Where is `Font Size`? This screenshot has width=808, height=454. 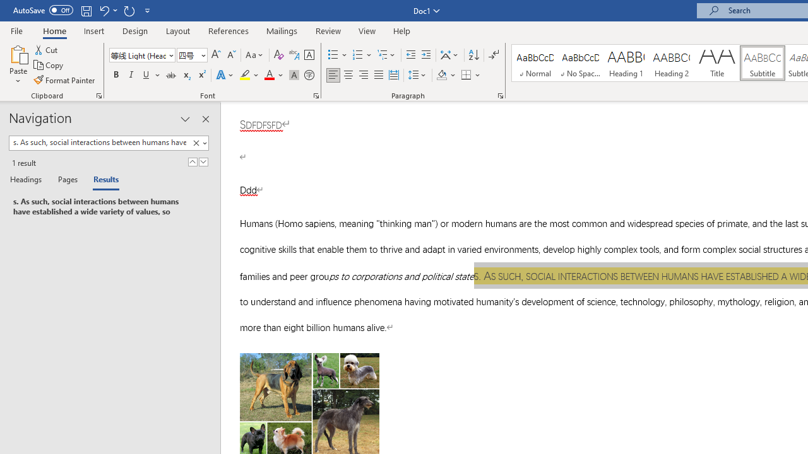 Font Size is located at coordinates (192, 55).